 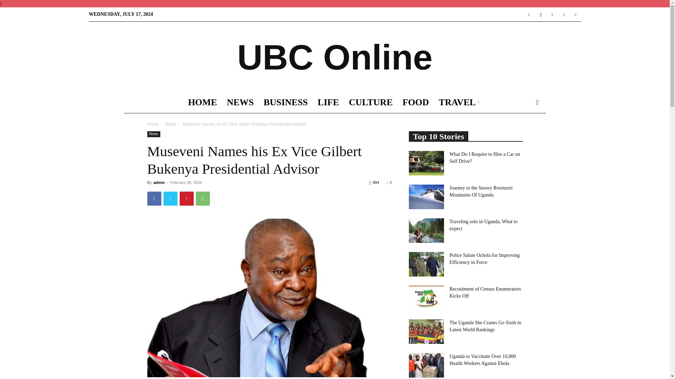 What do you see at coordinates (285, 102) in the screenshot?
I see `BUSINESS` at bounding box center [285, 102].